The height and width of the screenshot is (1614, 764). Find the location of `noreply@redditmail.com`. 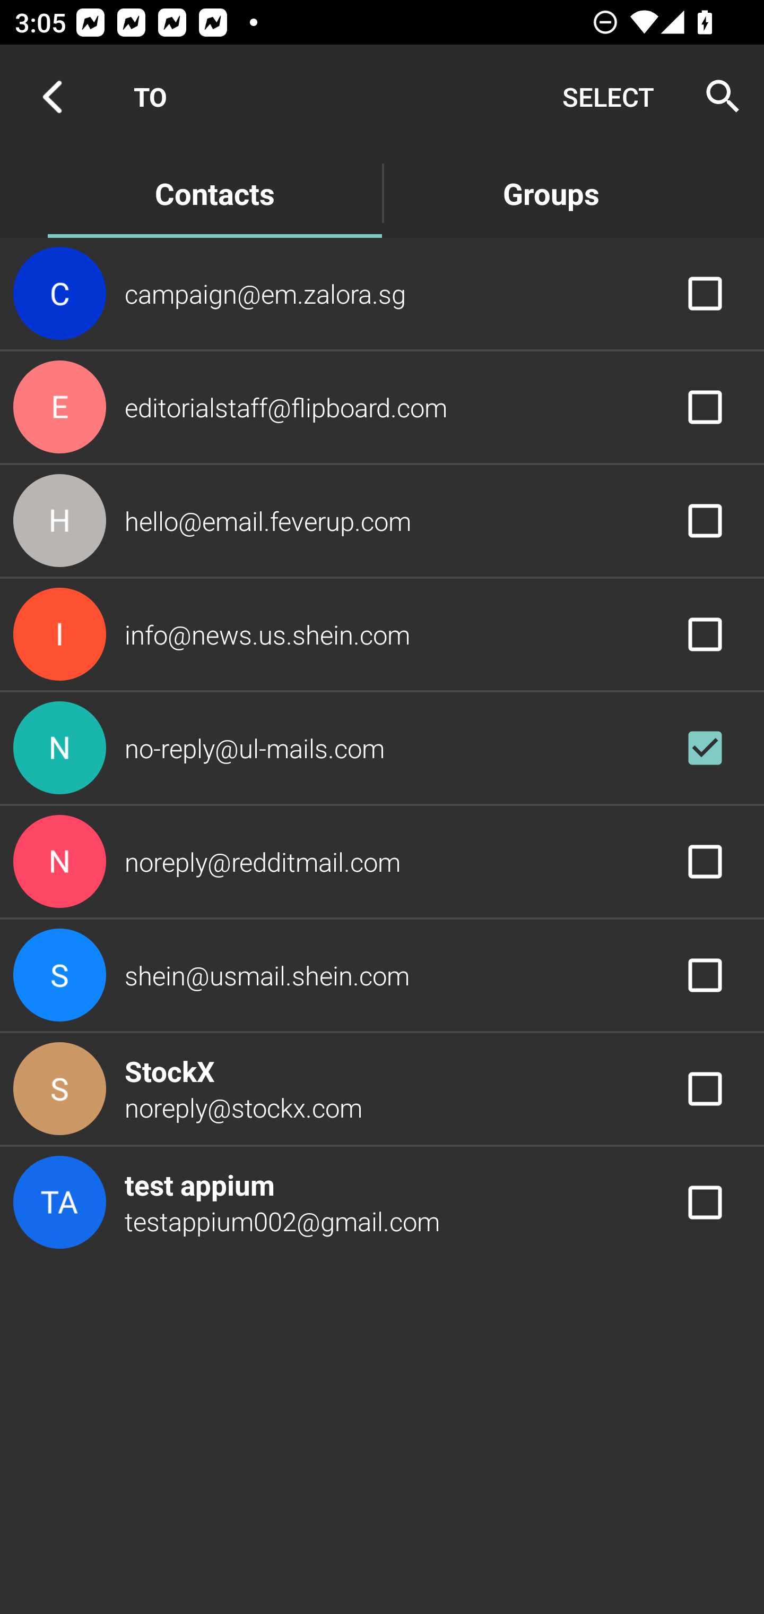

noreply@redditmail.com is located at coordinates (382, 861).